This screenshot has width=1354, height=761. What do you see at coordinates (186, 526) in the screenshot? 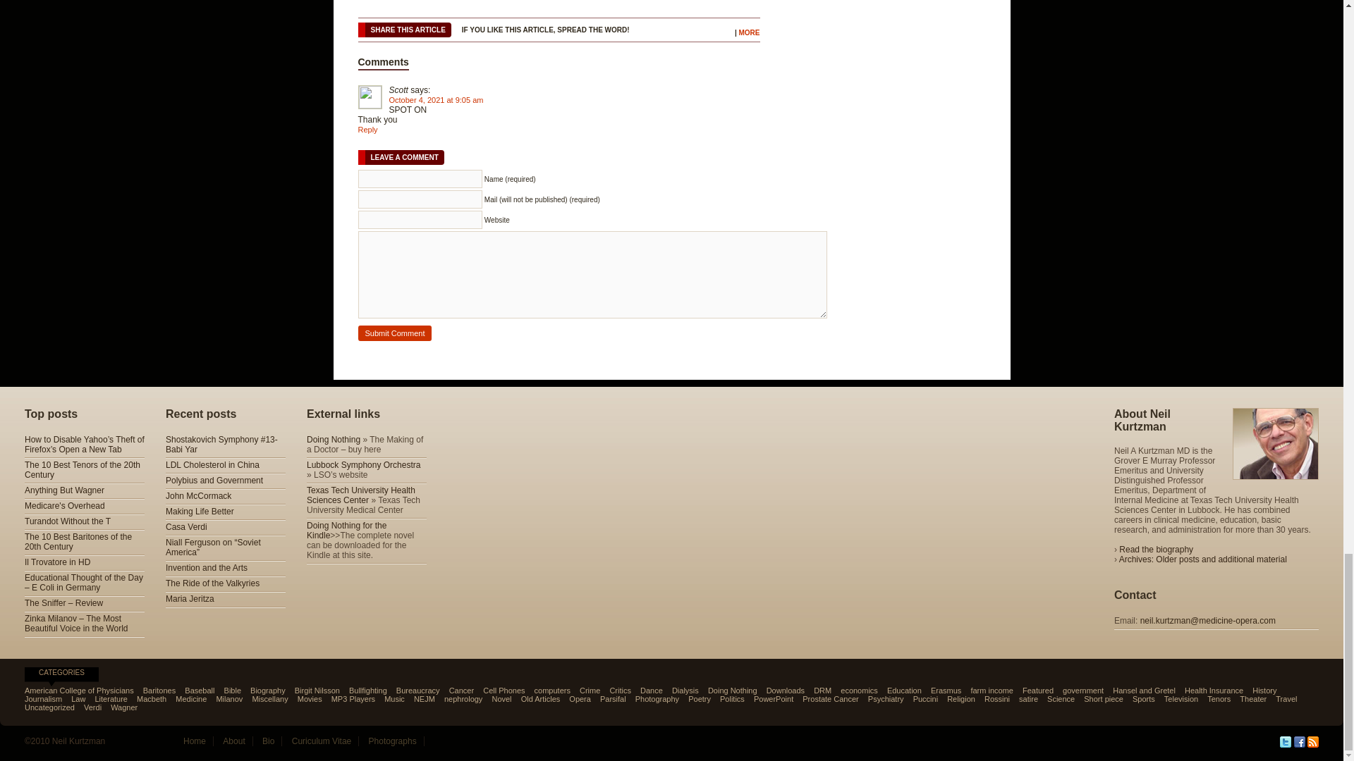
I see `Permalink to Casa Verdi` at bounding box center [186, 526].